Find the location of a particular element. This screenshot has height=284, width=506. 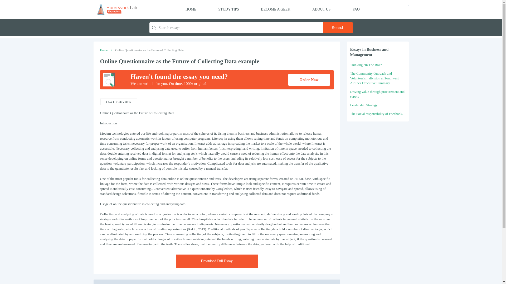

Order Now is located at coordinates (309, 80).